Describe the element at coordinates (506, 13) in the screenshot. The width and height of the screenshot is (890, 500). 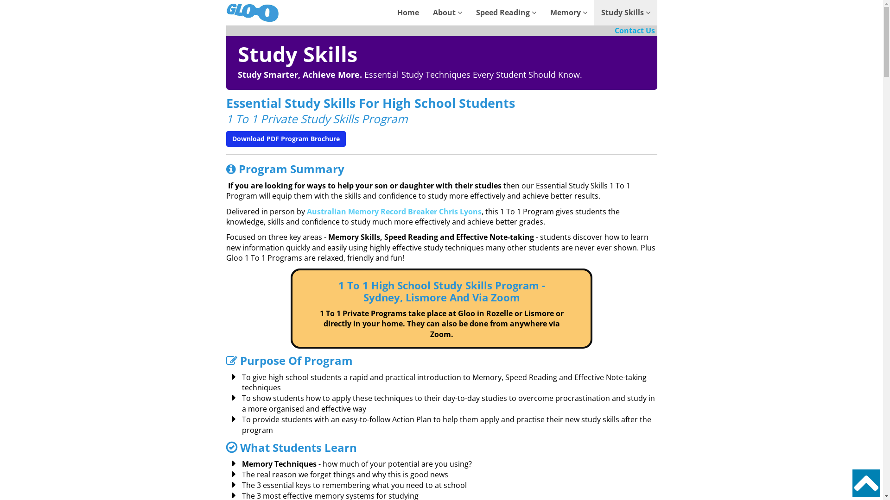
I see `Speed Reading` at that location.